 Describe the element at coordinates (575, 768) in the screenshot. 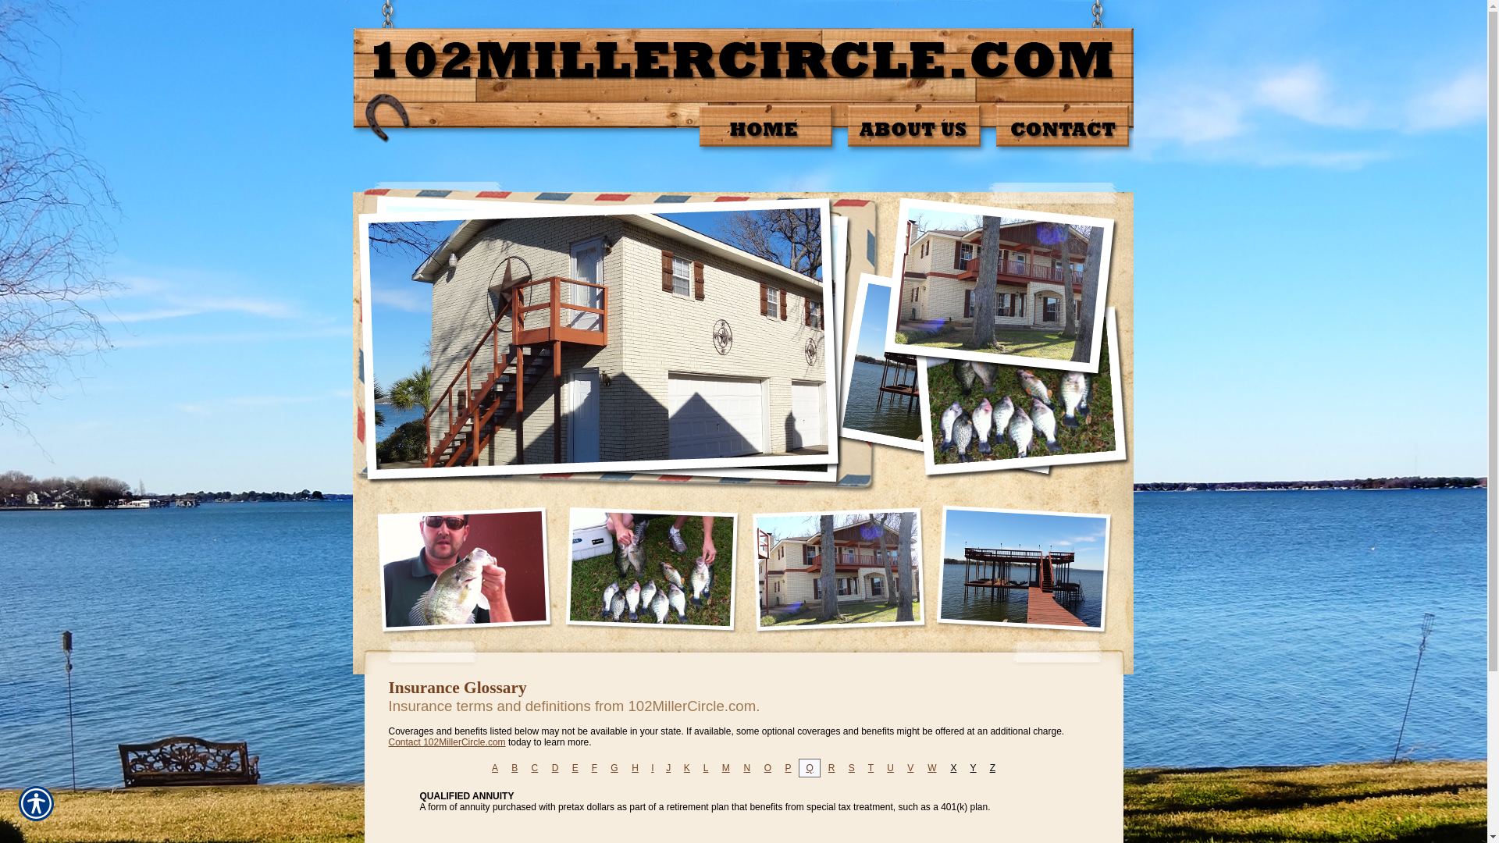

I see `E` at that location.